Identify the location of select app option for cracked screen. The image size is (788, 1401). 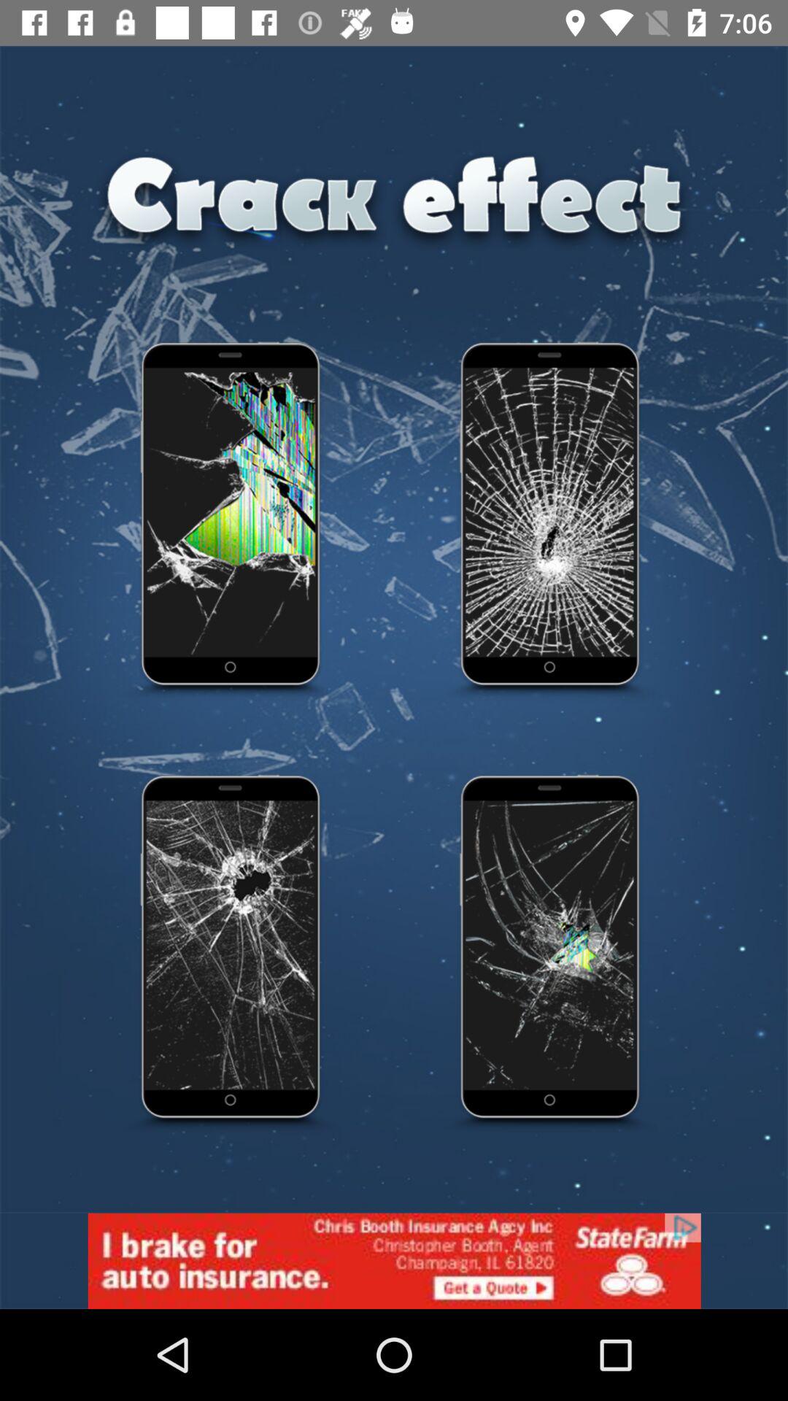
(231, 522).